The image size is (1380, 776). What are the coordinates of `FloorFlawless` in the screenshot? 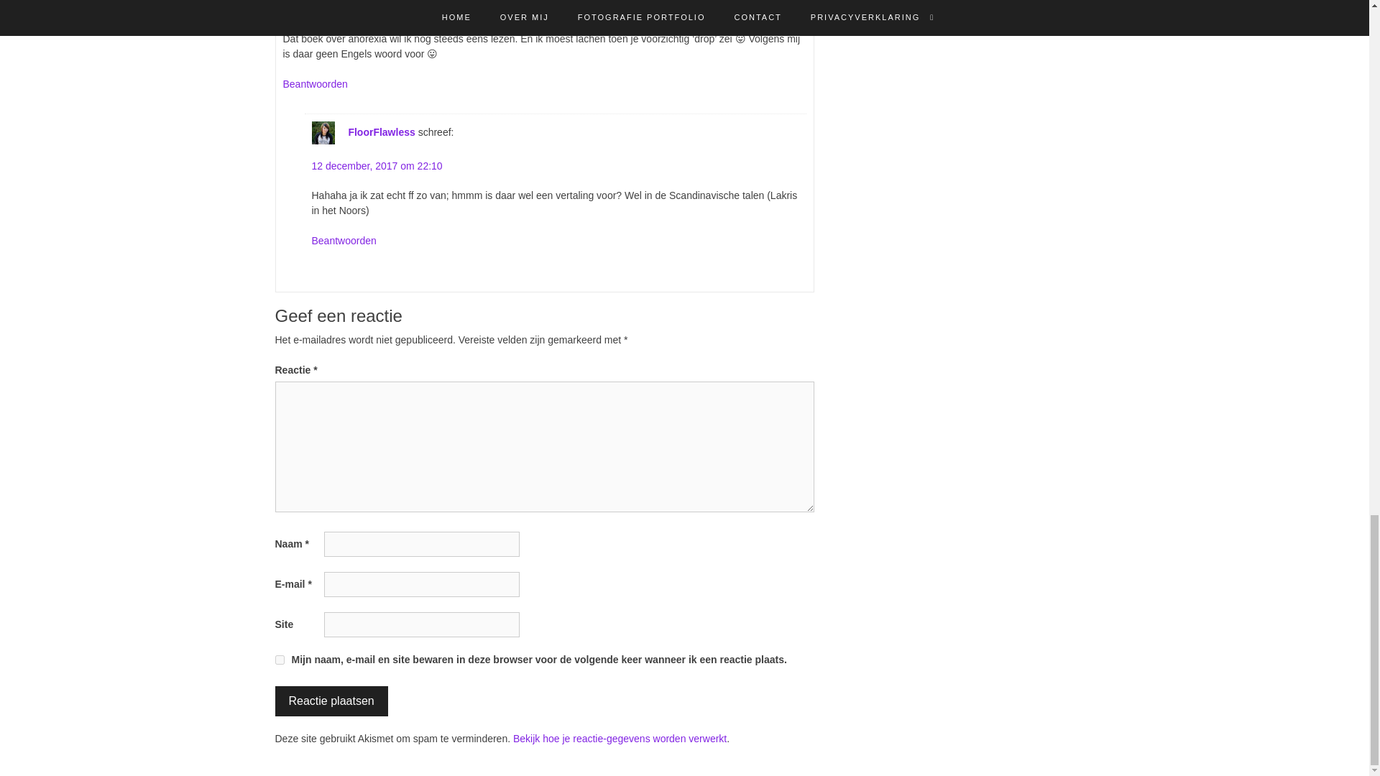 It's located at (381, 132).